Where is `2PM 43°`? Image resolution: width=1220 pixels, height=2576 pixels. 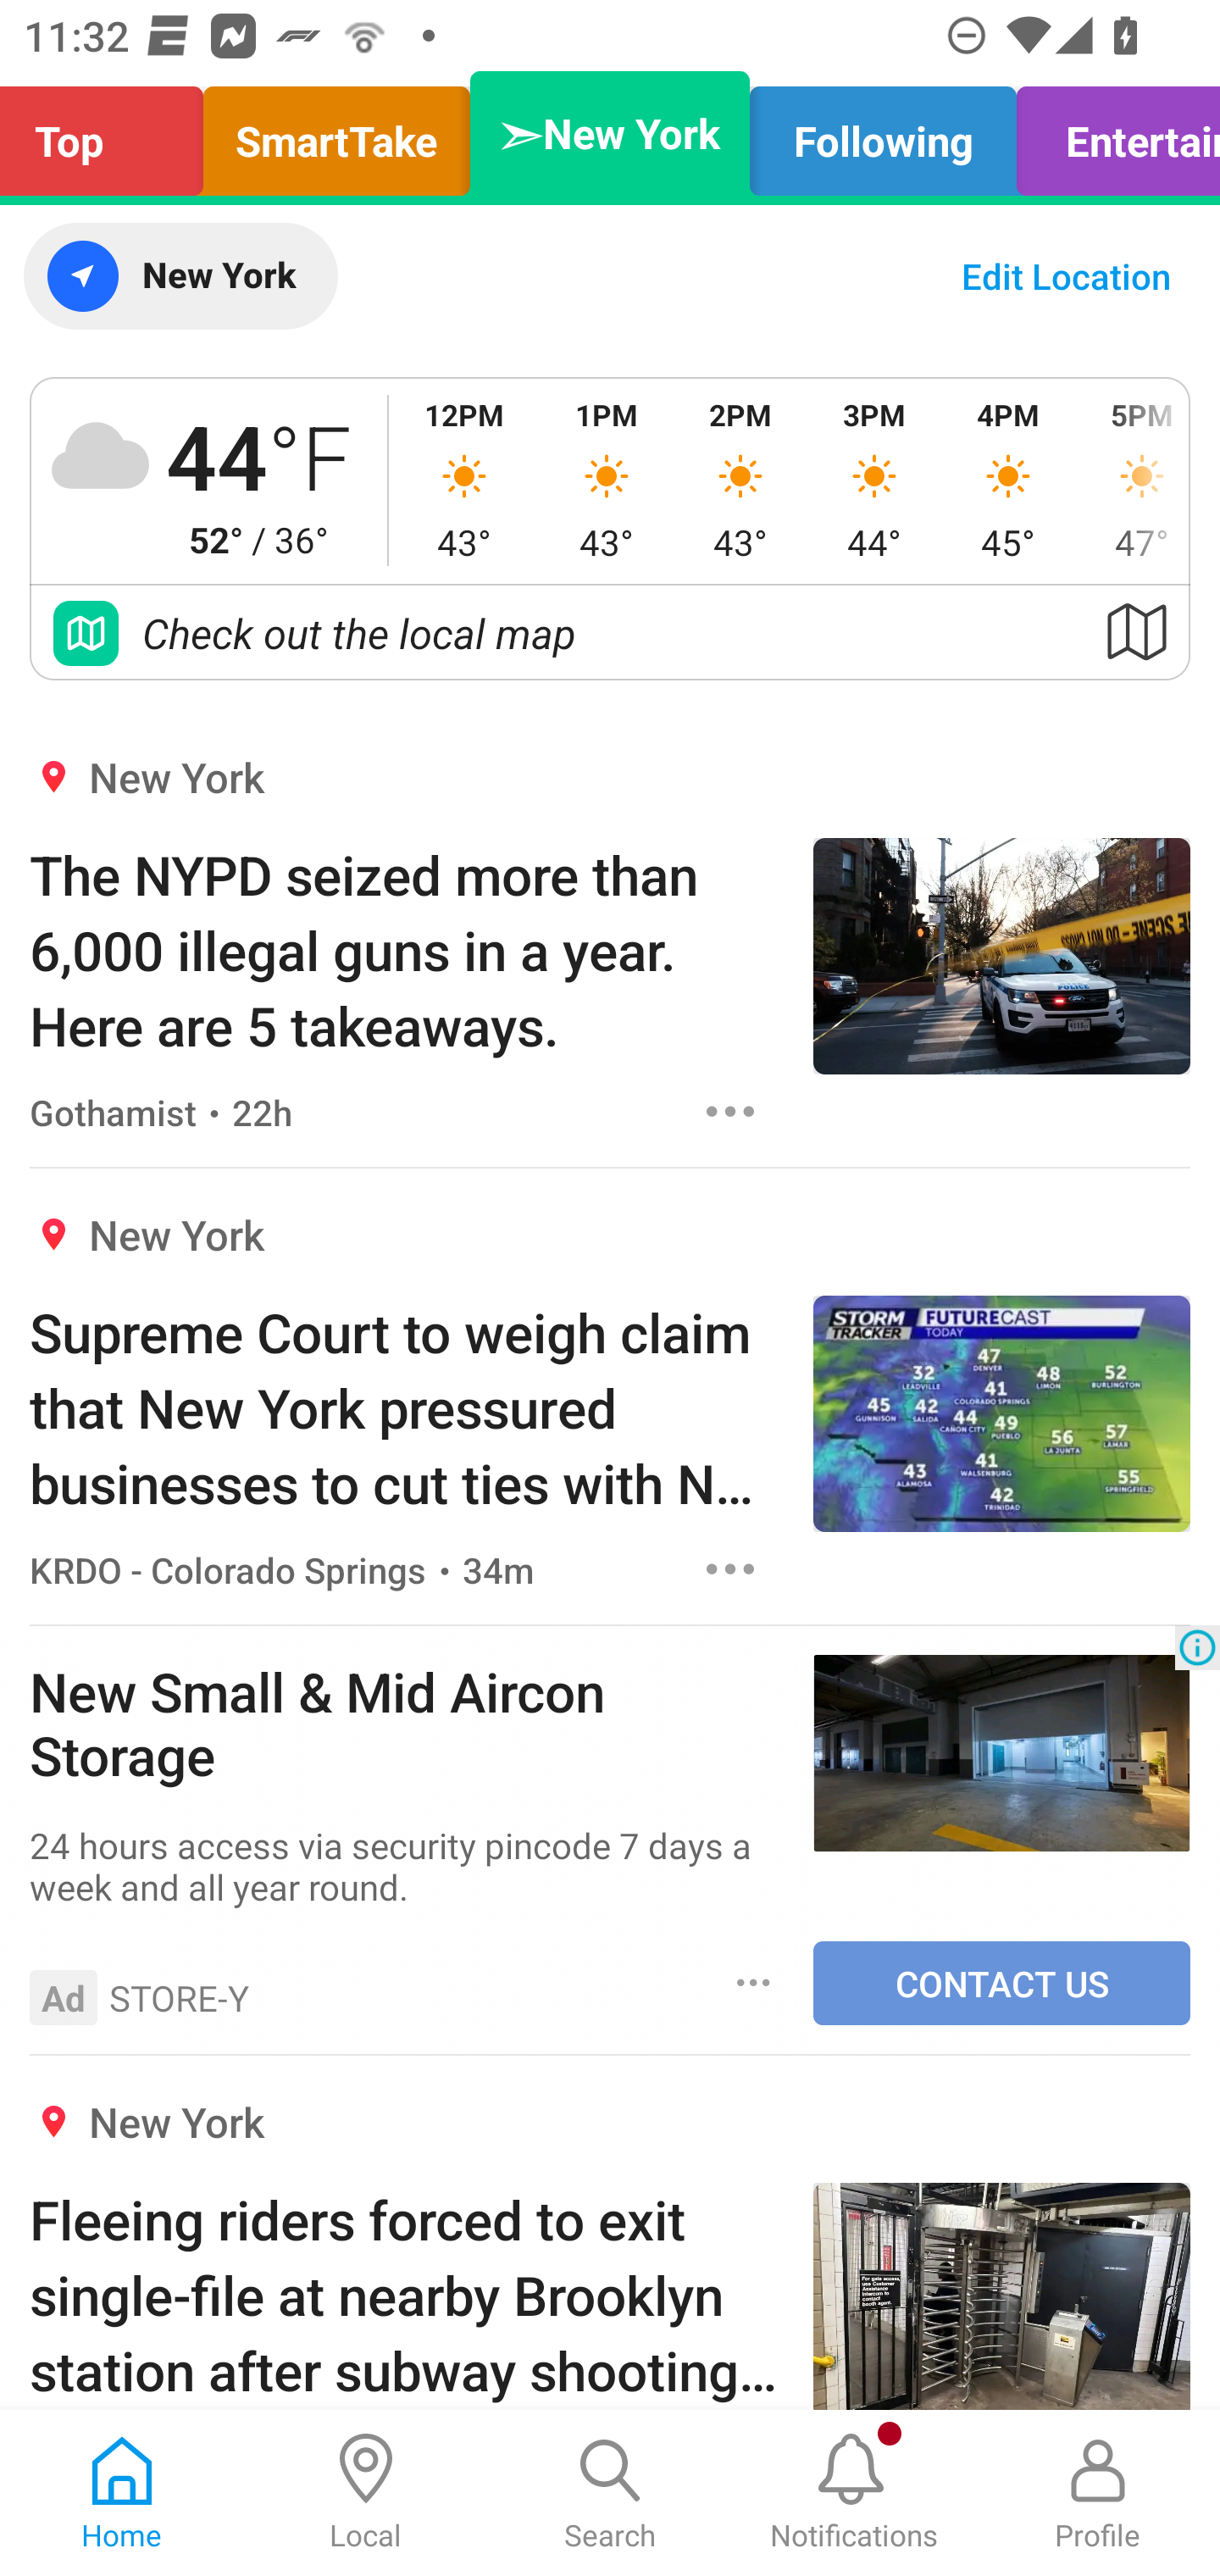
2PM 43° is located at coordinates (740, 480).